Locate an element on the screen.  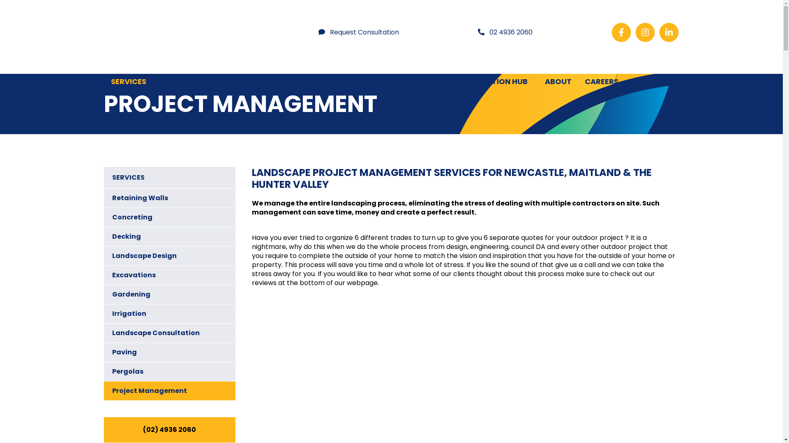
Jason Reading Landscapes is located at coordinates (171, 32).